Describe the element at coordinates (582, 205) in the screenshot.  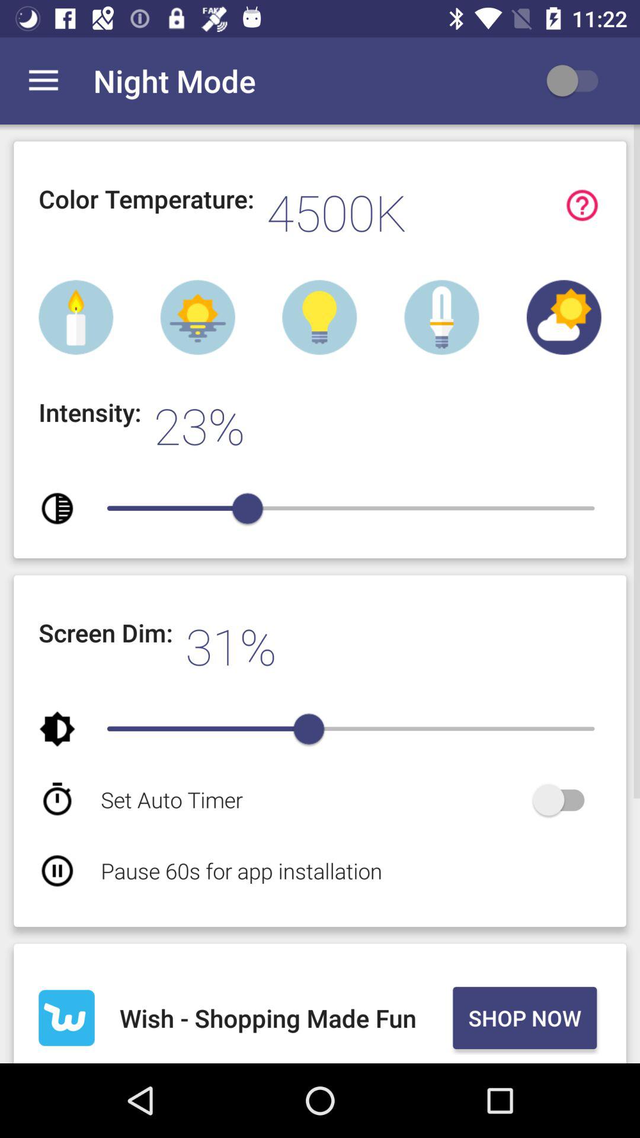
I see `display guide` at that location.